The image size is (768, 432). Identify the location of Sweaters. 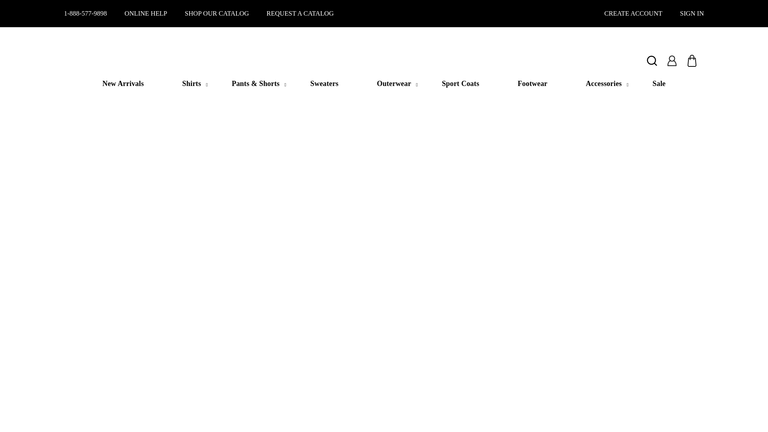
(324, 84).